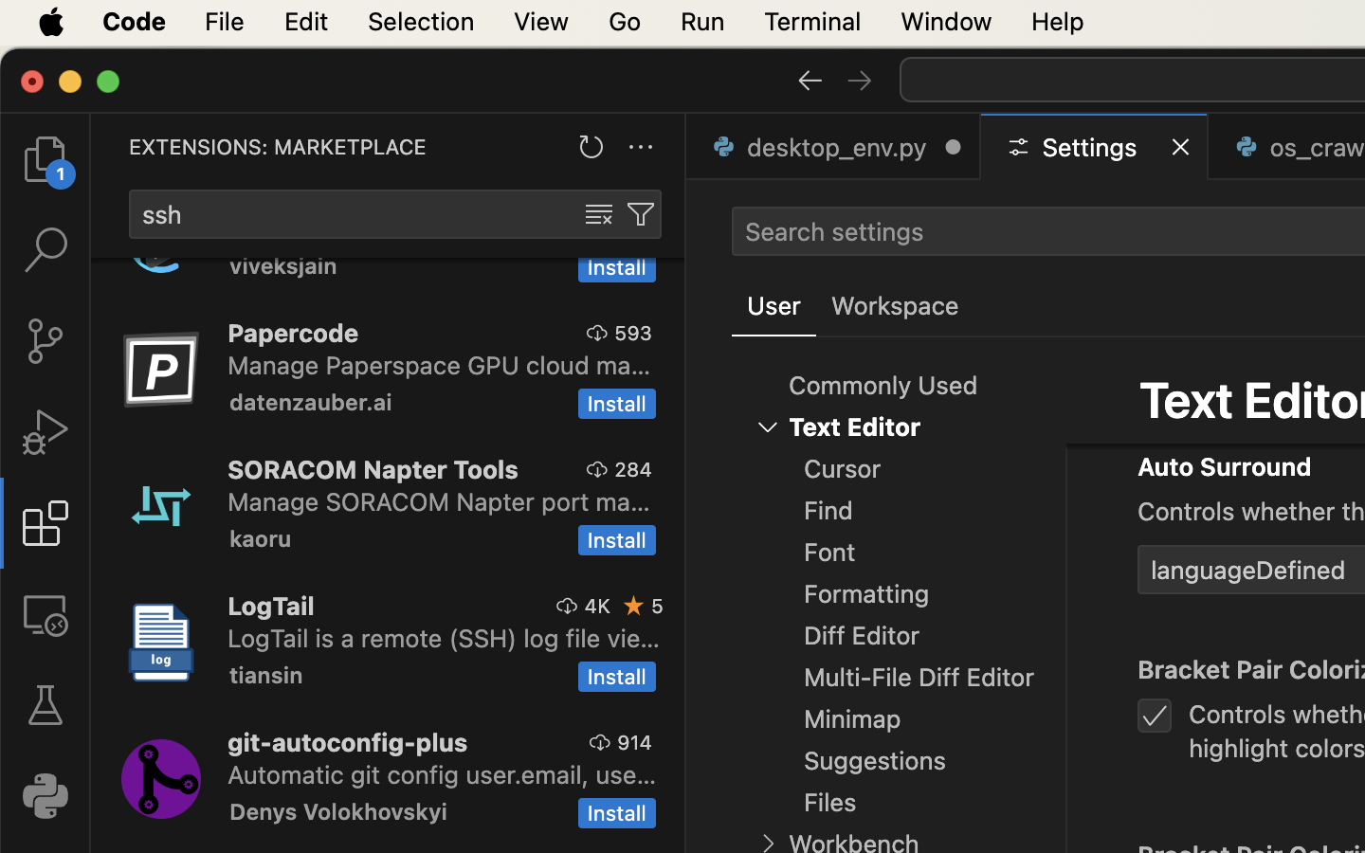 The height and width of the screenshot is (853, 1365). I want to click on EXTENSIONS: MARKETPLACE, so click(278, 147).